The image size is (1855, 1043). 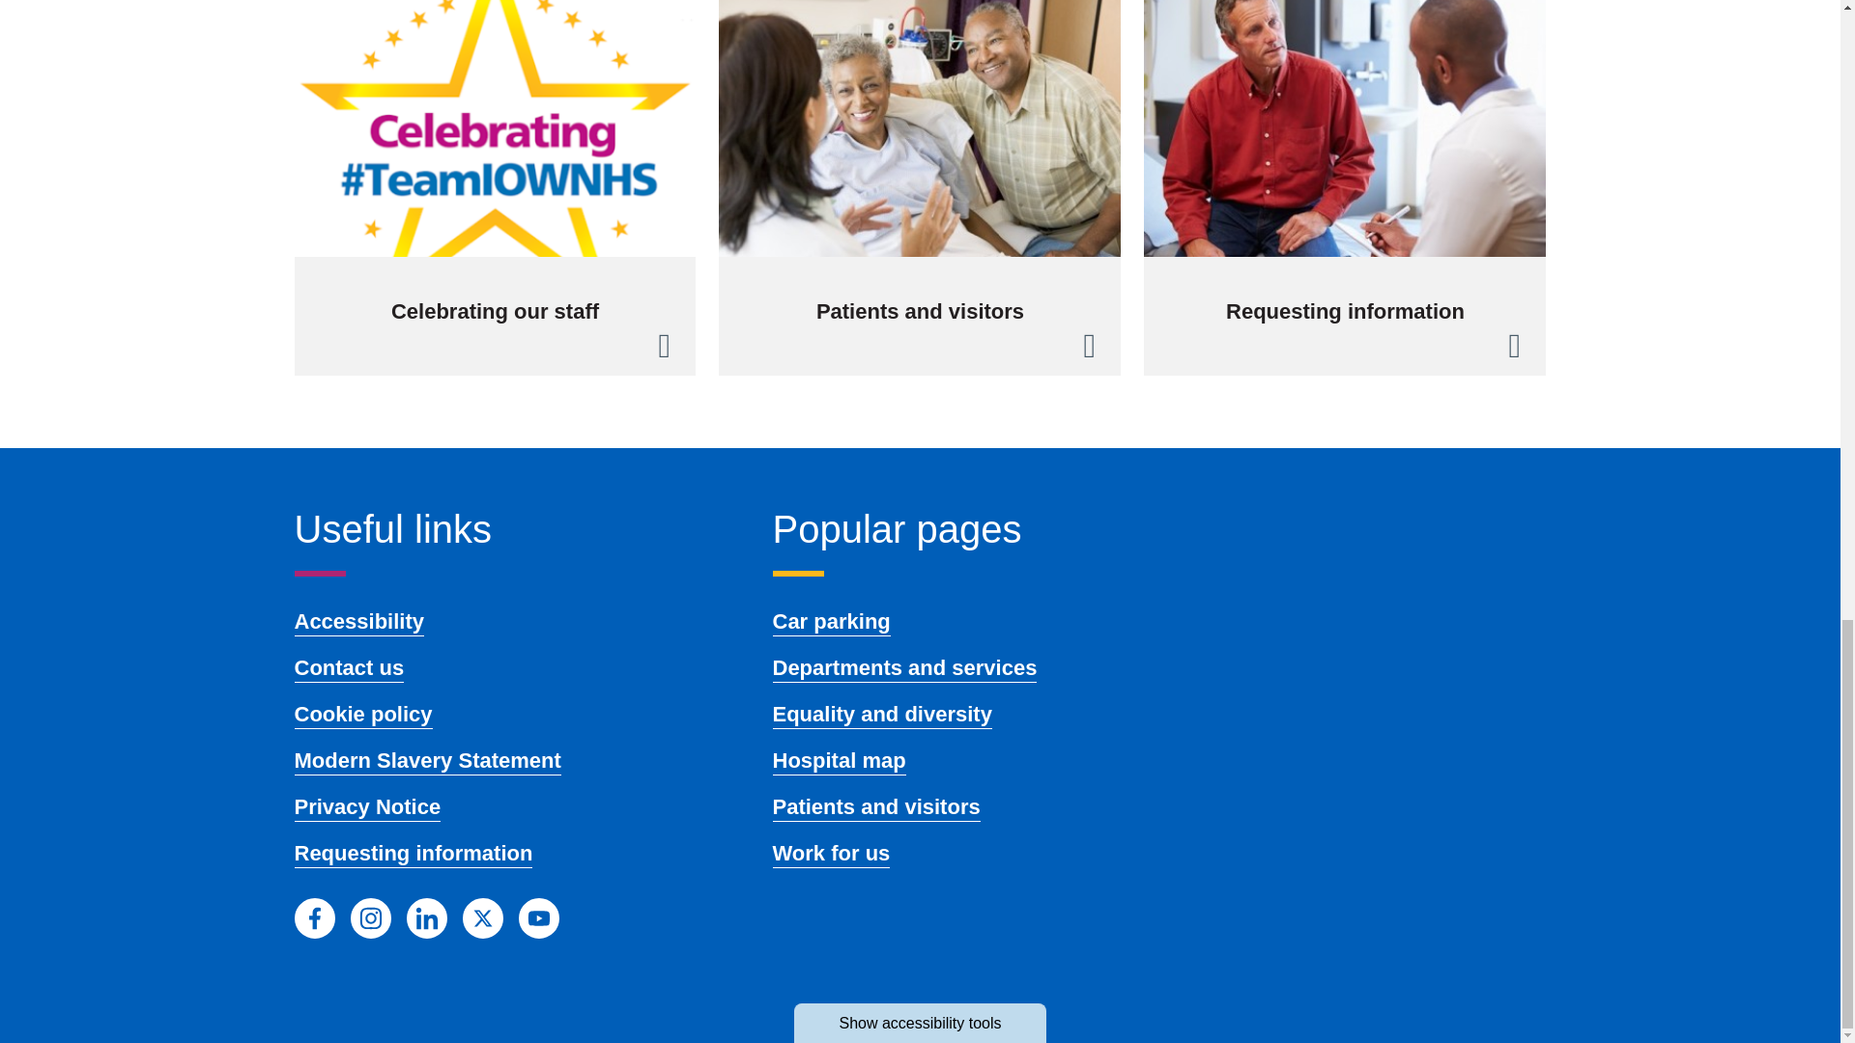 I want to click on Facebook, so click(x=313, y=917).